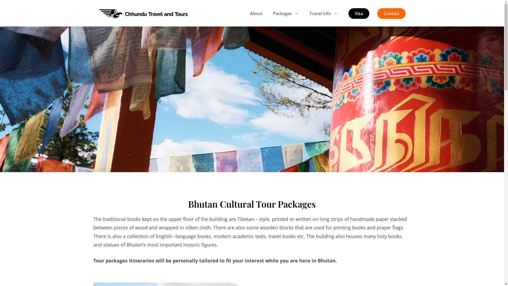  What do you see at coordinates (256, 14) in the screenshot?
I see `About` at bounding box center [256, 14].